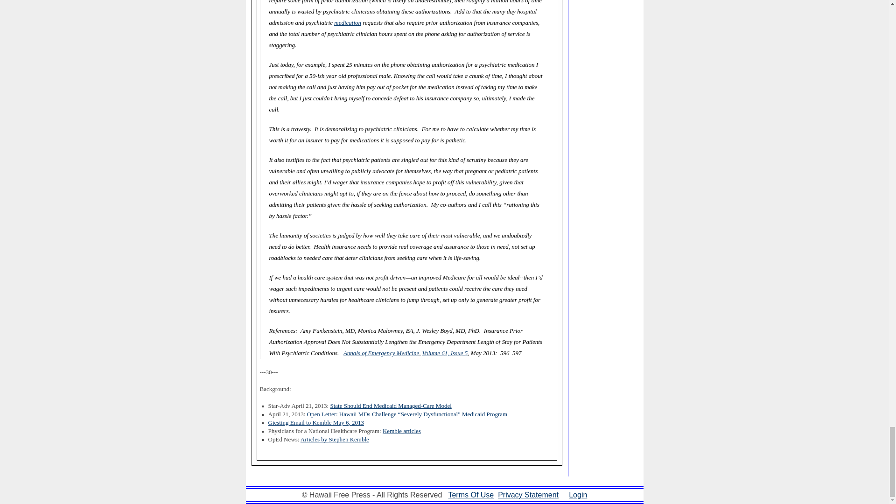 The image size is (896, 504). Describe the element at coordinates (335, 440) in the screenshot. I see `Articles by Stephen Kemble` at that location.